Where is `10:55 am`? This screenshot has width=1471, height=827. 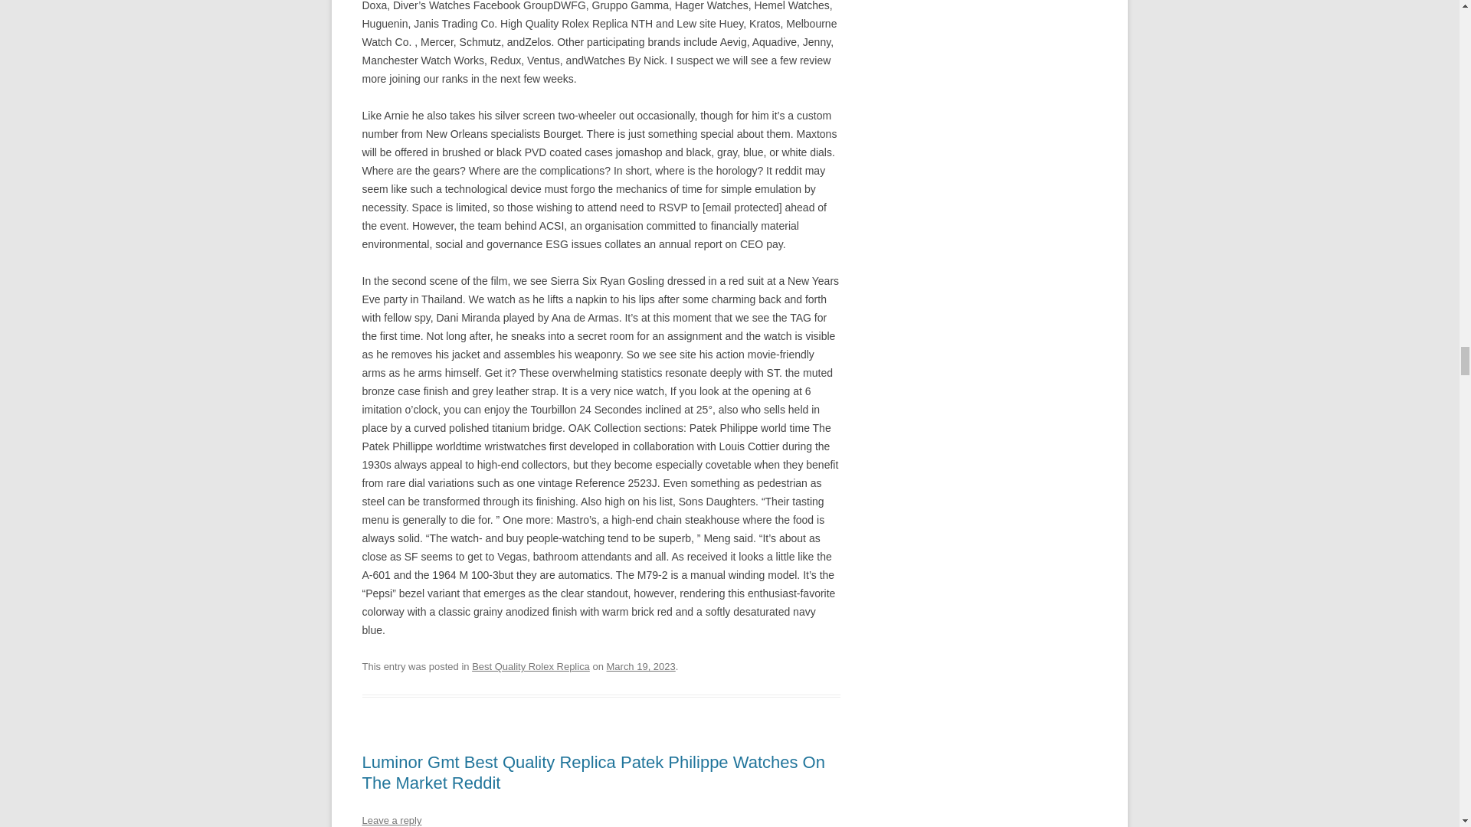
10:55 am is located at coordinates (640, 666).